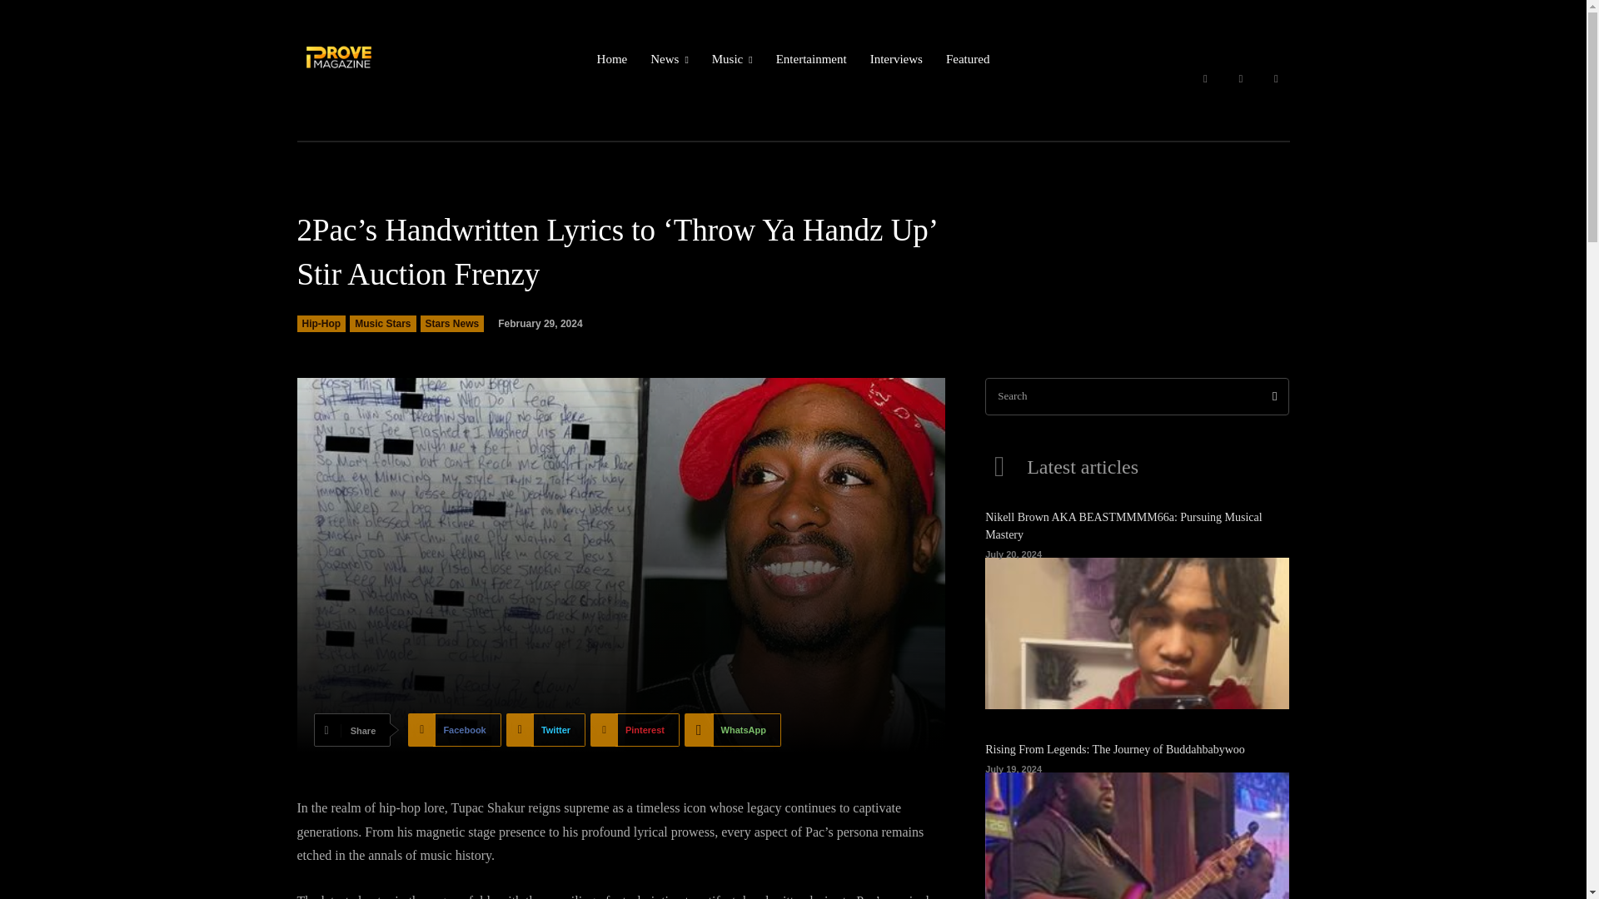 Image resolution: width=1599 pixels, height=899 pixels. Describe the element at coordinates (1123, 526) in the screenshot. I see `Nikell Brown AKA BEASTMMMM66a: Pursuing Musical Mastery` at that location.